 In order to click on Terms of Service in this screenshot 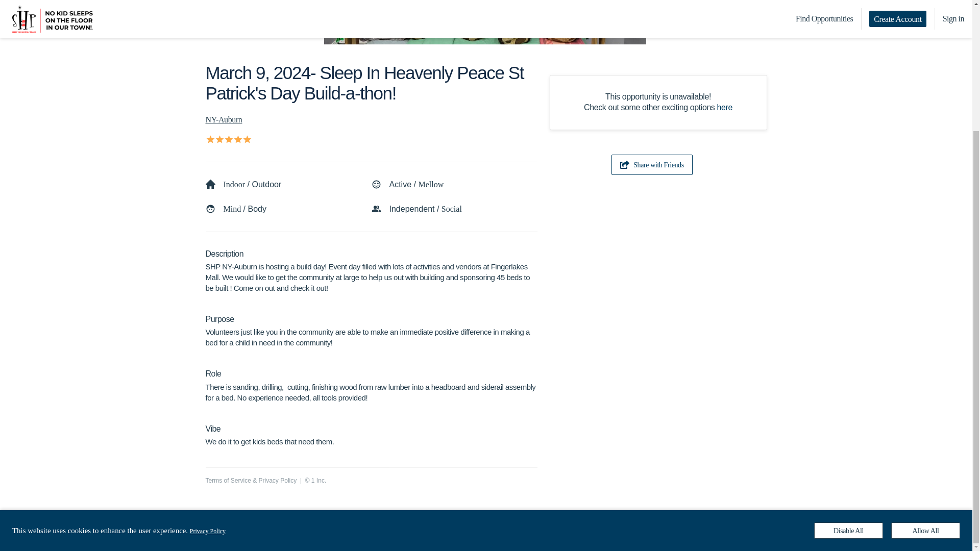, I will do `click(228, 481)`.